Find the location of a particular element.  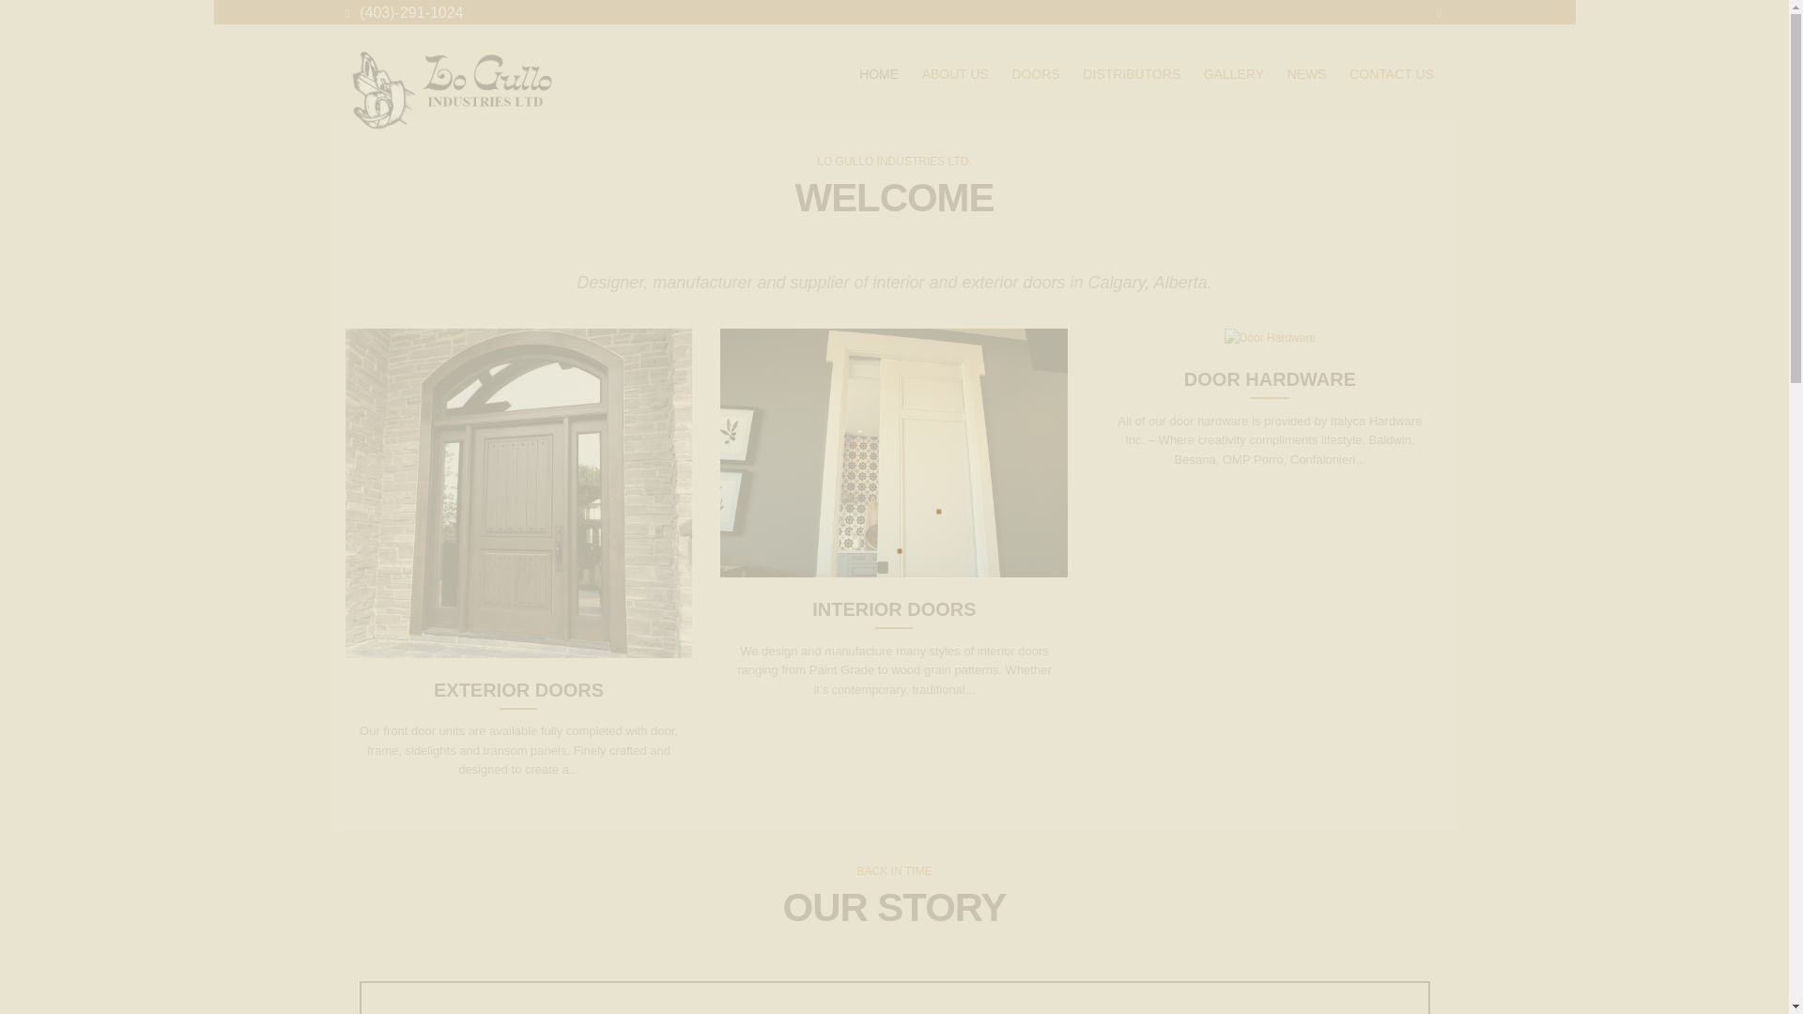

GALLERY is located at coordinates (1234, 75).